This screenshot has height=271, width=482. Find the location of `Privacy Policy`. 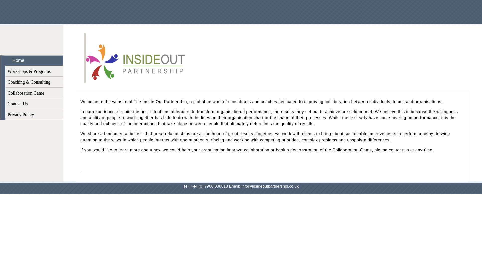

Privacy Policy is located at coordinates (34, 114).